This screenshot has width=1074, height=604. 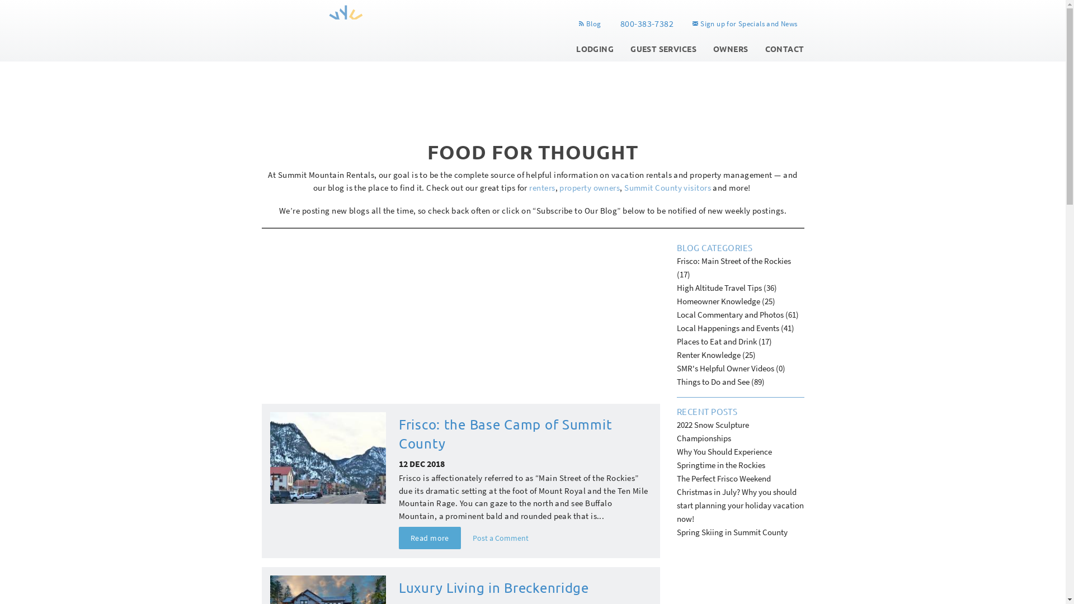 I want to click on 800-383-7382, so click(x=647, y=25).